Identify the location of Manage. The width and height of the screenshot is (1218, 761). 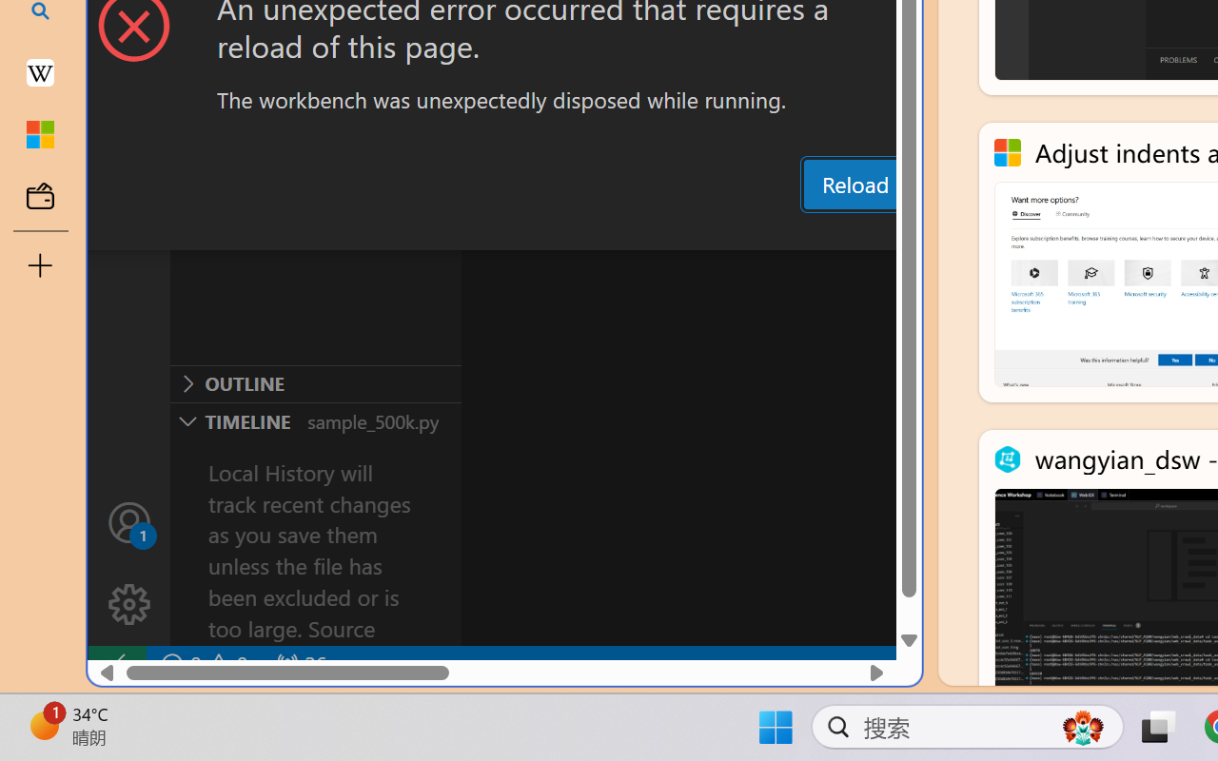
(129, 605).